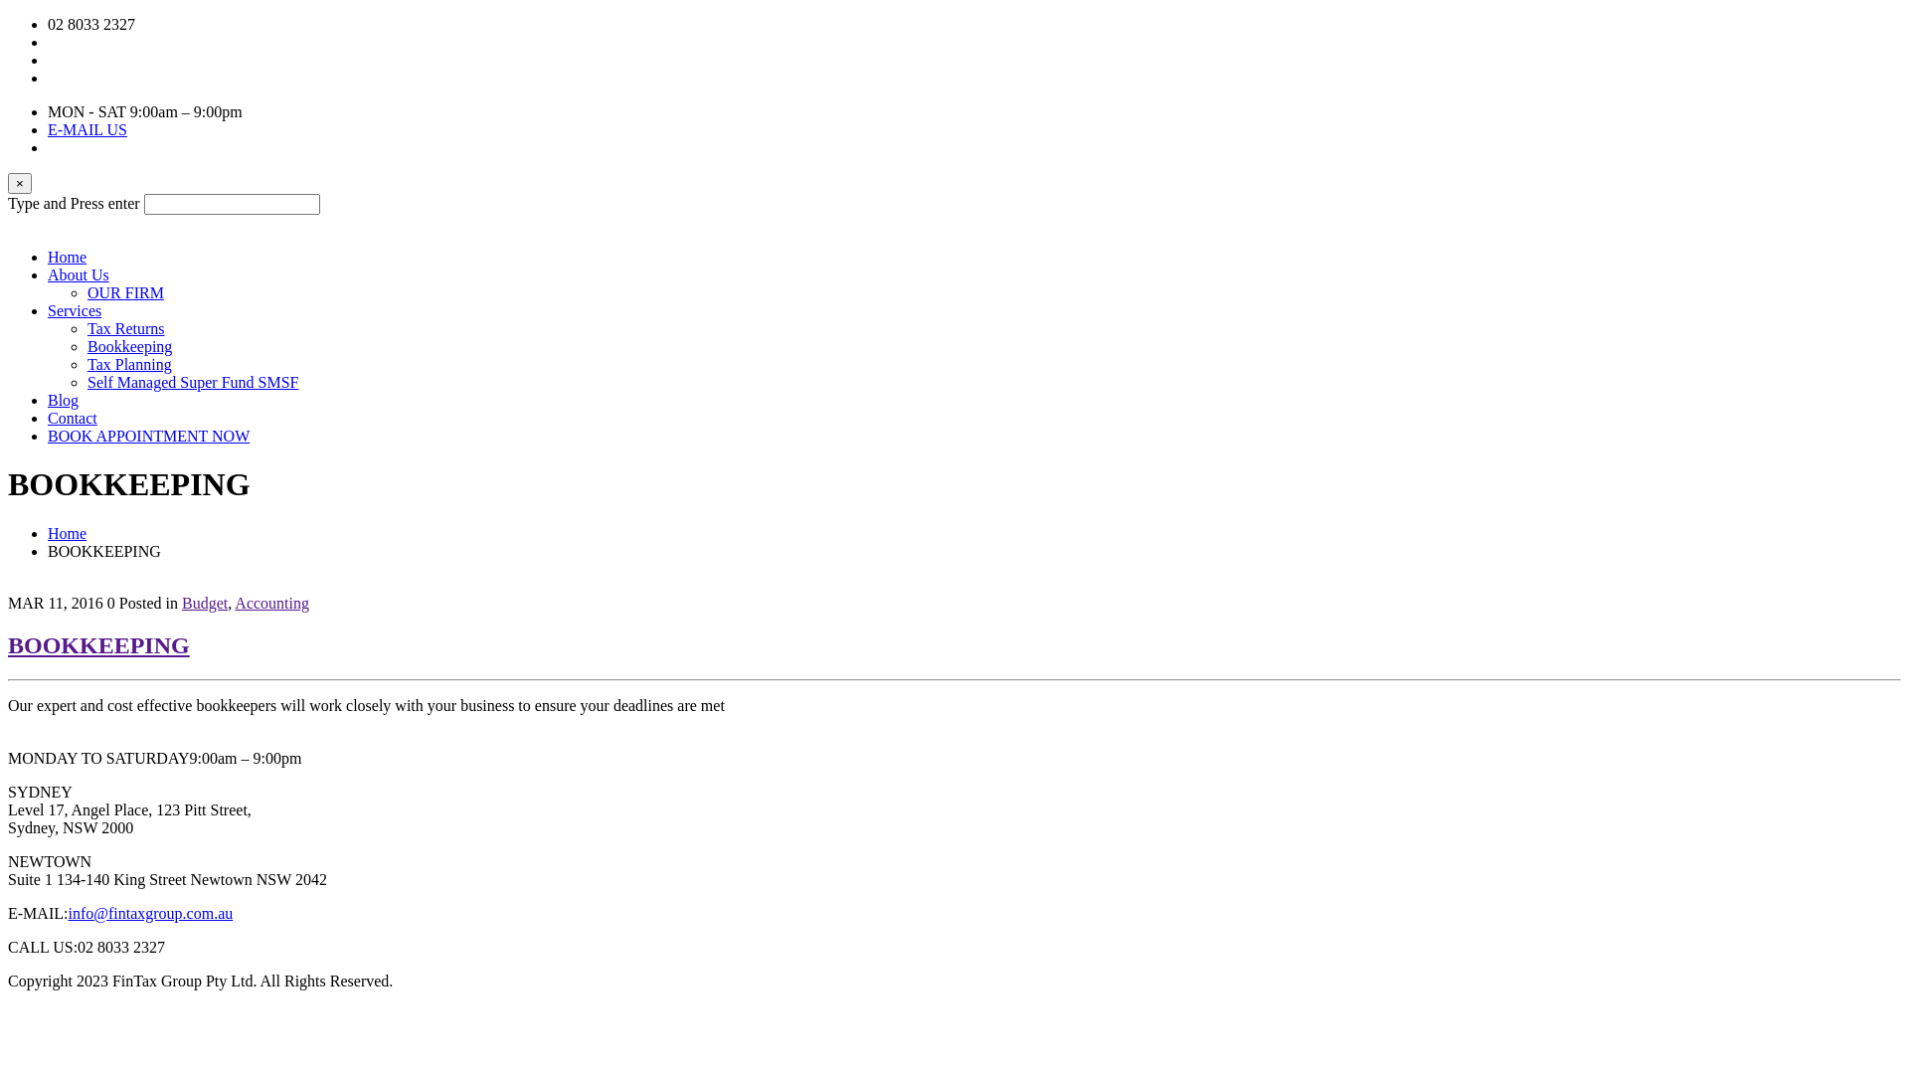  Describe the element at coordinates (205, 603) in the screenshot. I see `Budget` at that location.